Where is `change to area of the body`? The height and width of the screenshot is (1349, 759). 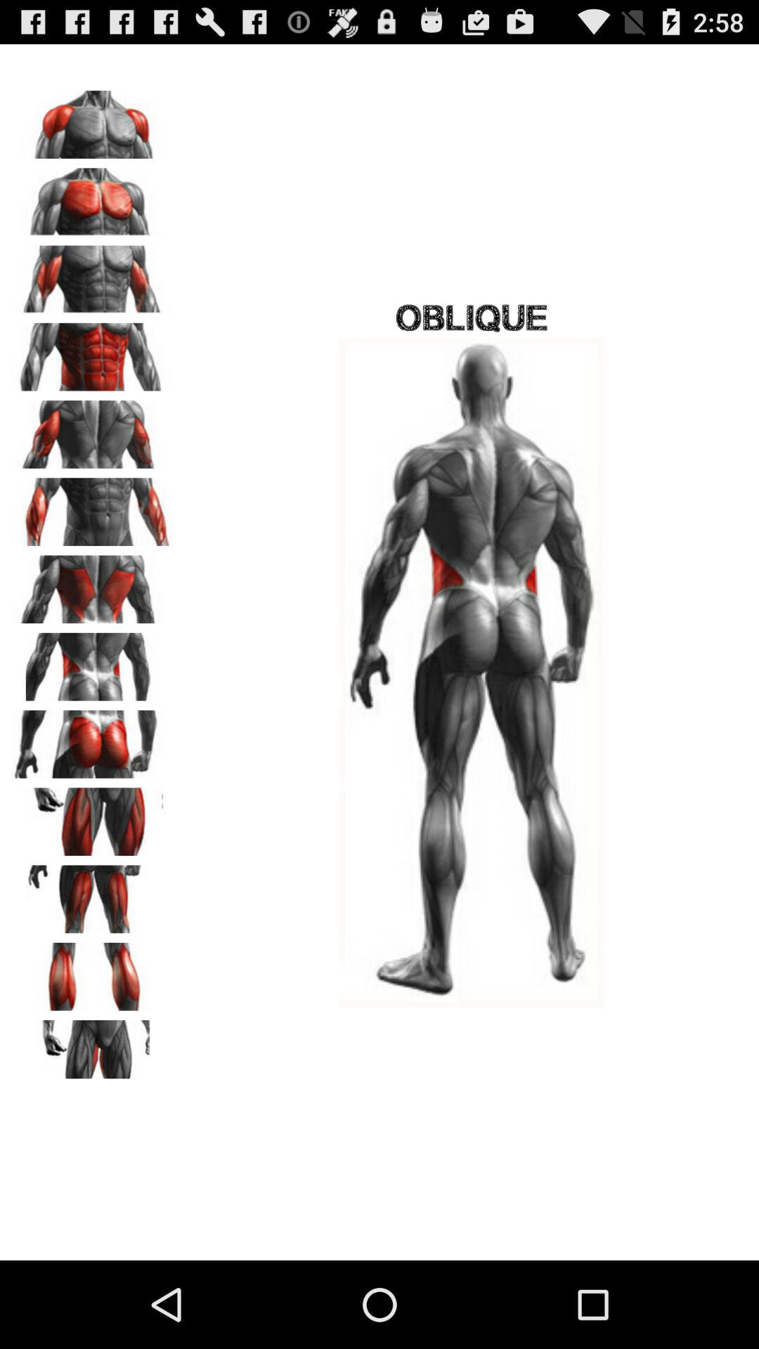 change to area of the body is located at coordinates (92, 894).